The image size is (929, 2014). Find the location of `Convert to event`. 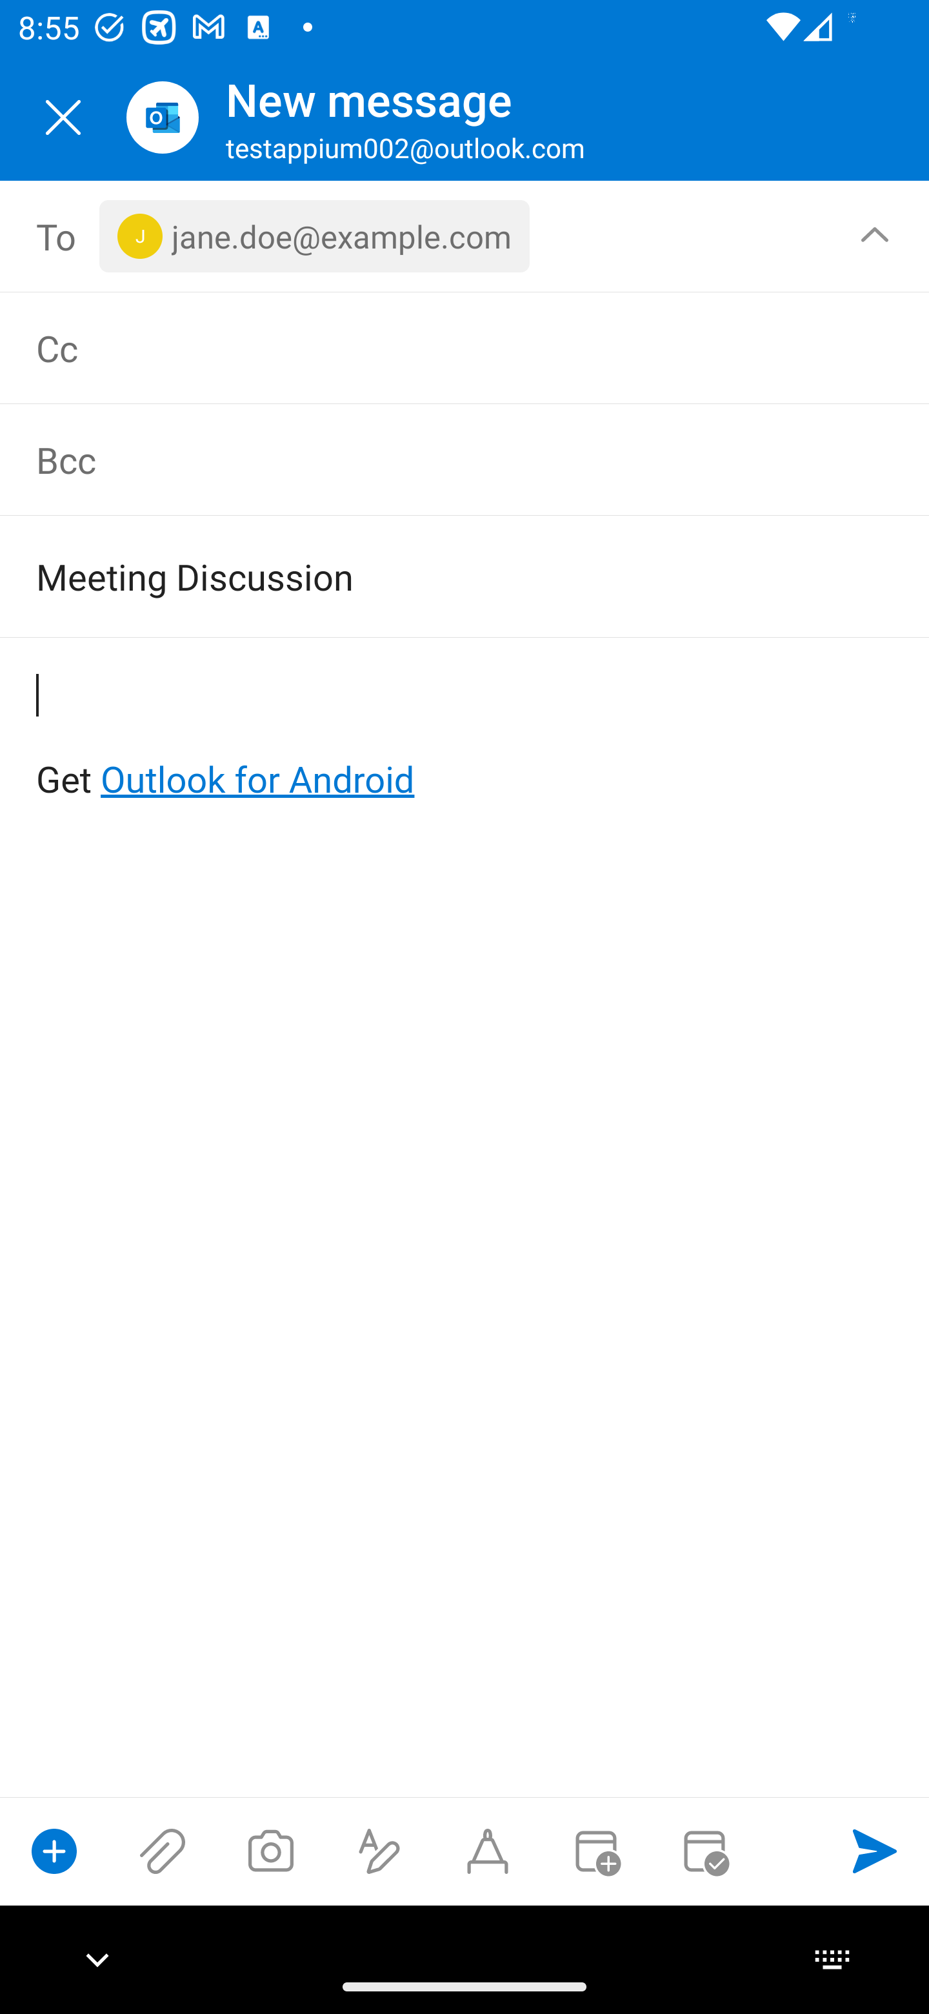

Convert to event is located at coordinates (595, 1851).